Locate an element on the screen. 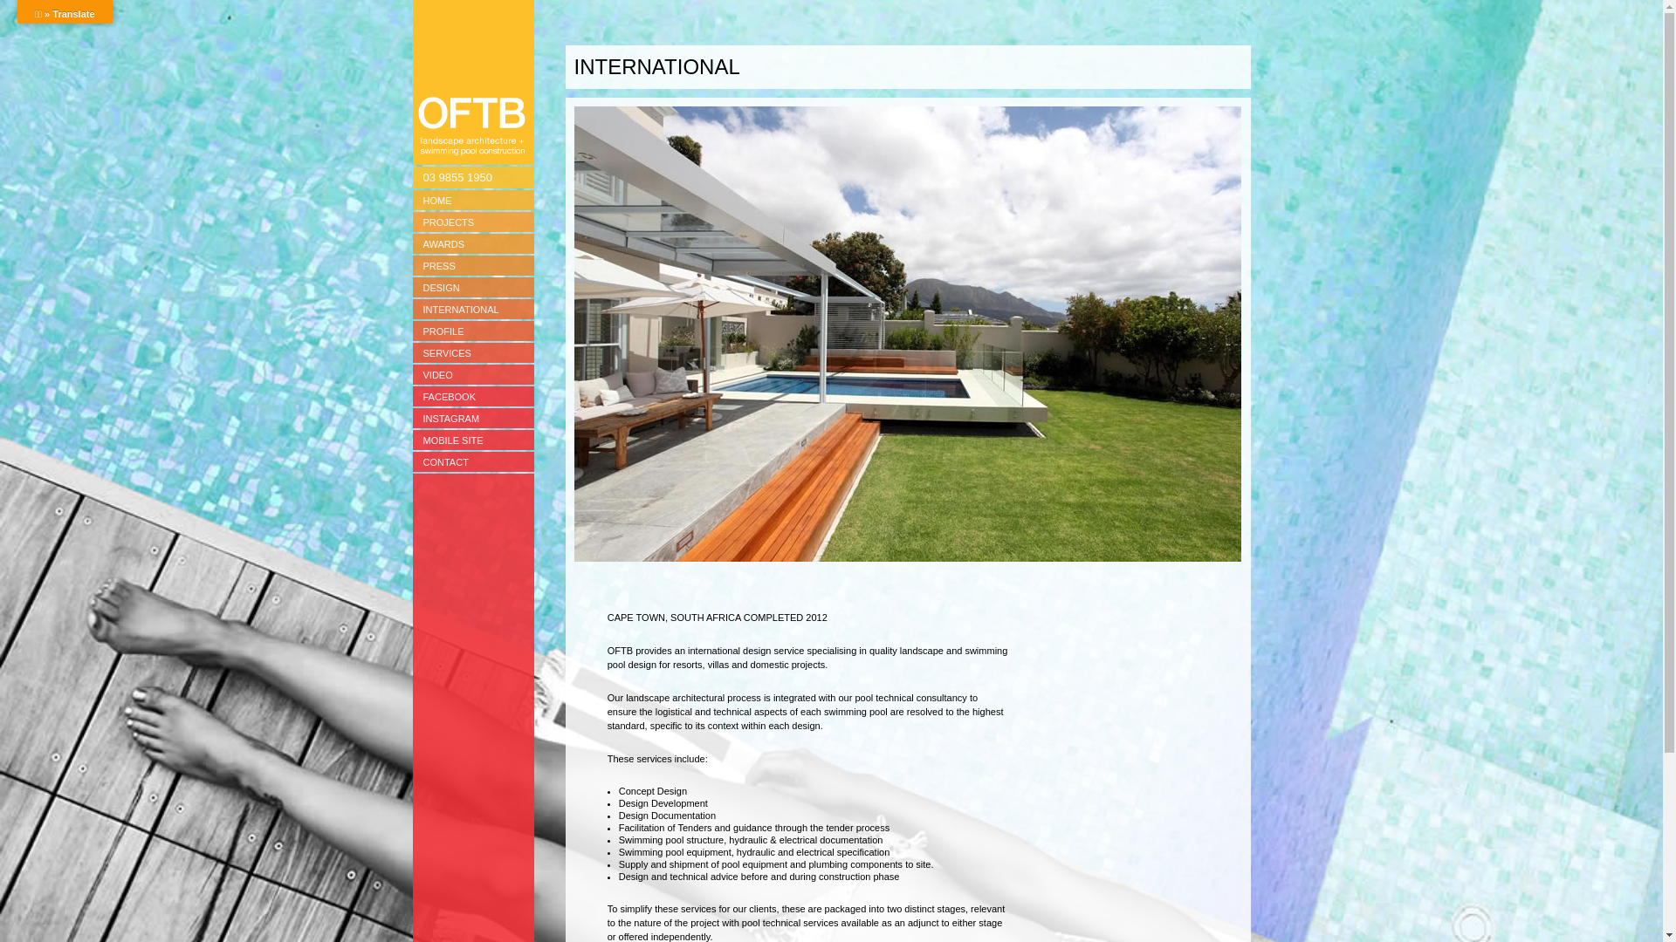 The width and height of the screenshot is (1676, 942). PROJECTS is located at coordinates (473, 222).